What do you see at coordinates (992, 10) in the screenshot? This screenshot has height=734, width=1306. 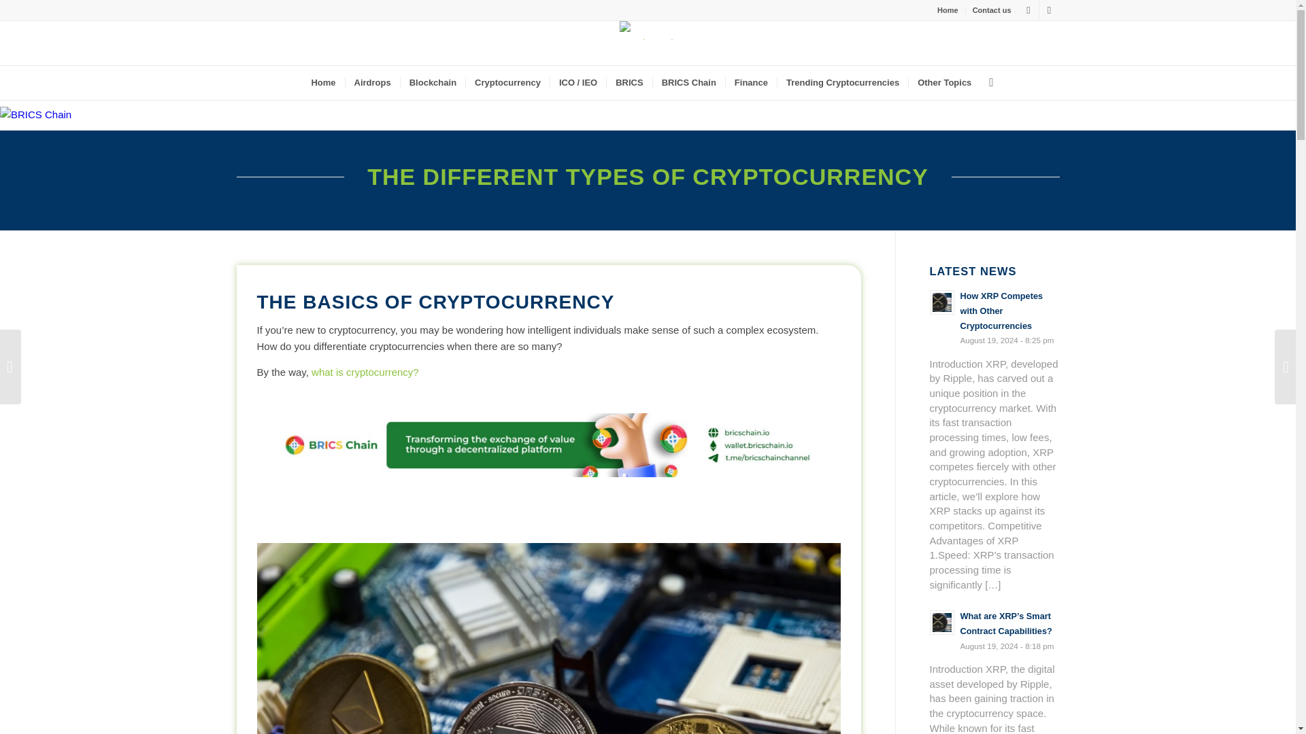 I see `Contact us` at bounding box center [992, 10].